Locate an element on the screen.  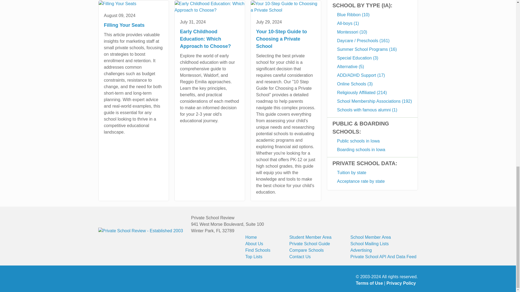
Your 10-Step Guide to Choosing a Private School is located at coordinates (286, 39).